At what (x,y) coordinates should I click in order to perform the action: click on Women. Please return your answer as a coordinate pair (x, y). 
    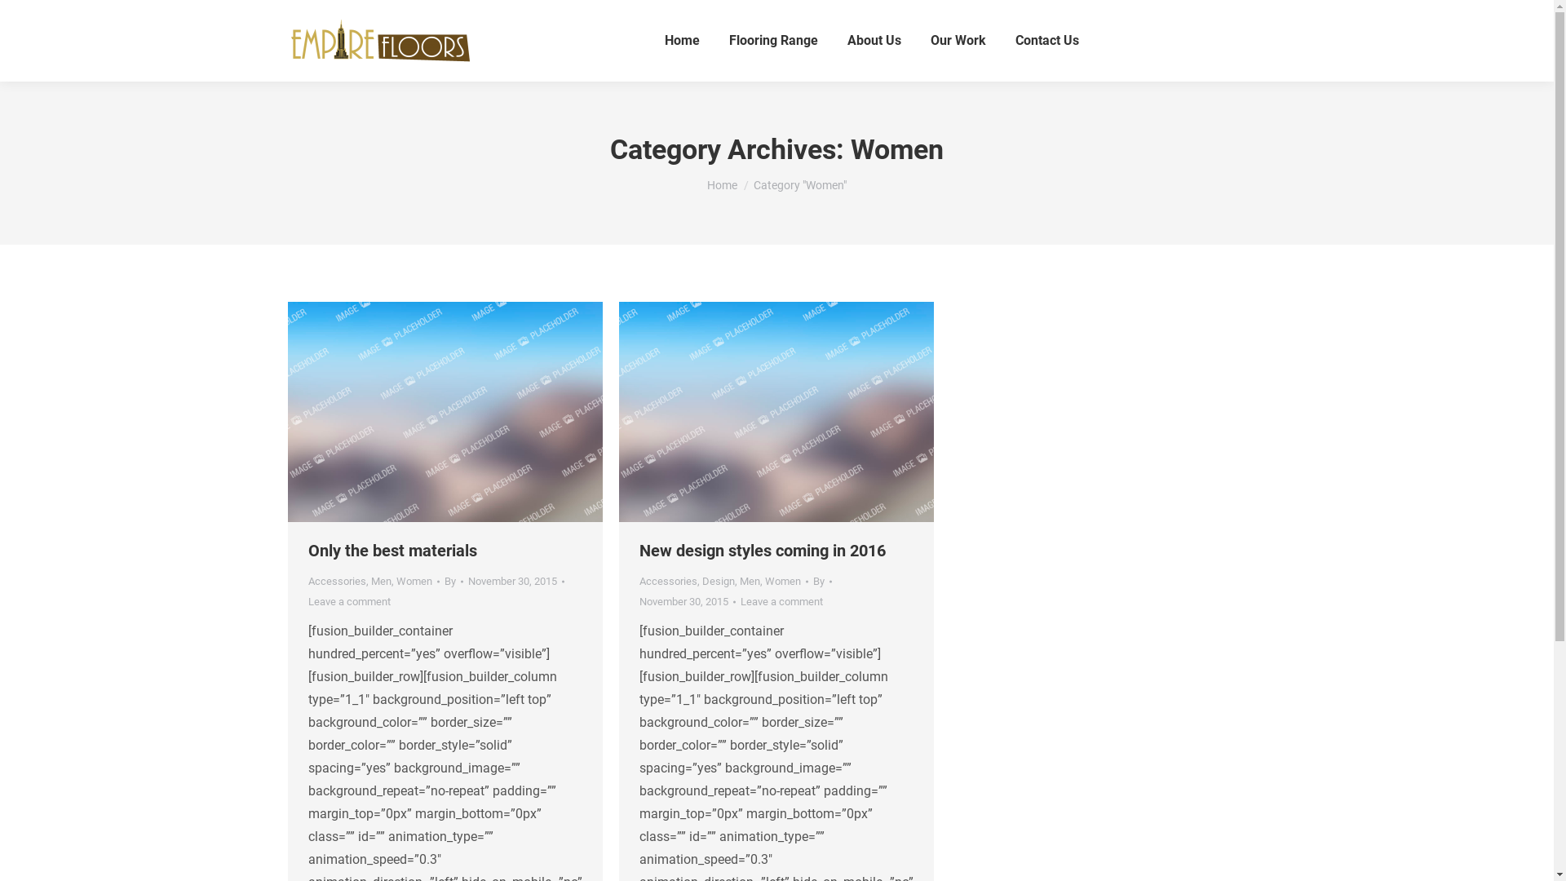
    Looking at the image, I should click on (414, 581).